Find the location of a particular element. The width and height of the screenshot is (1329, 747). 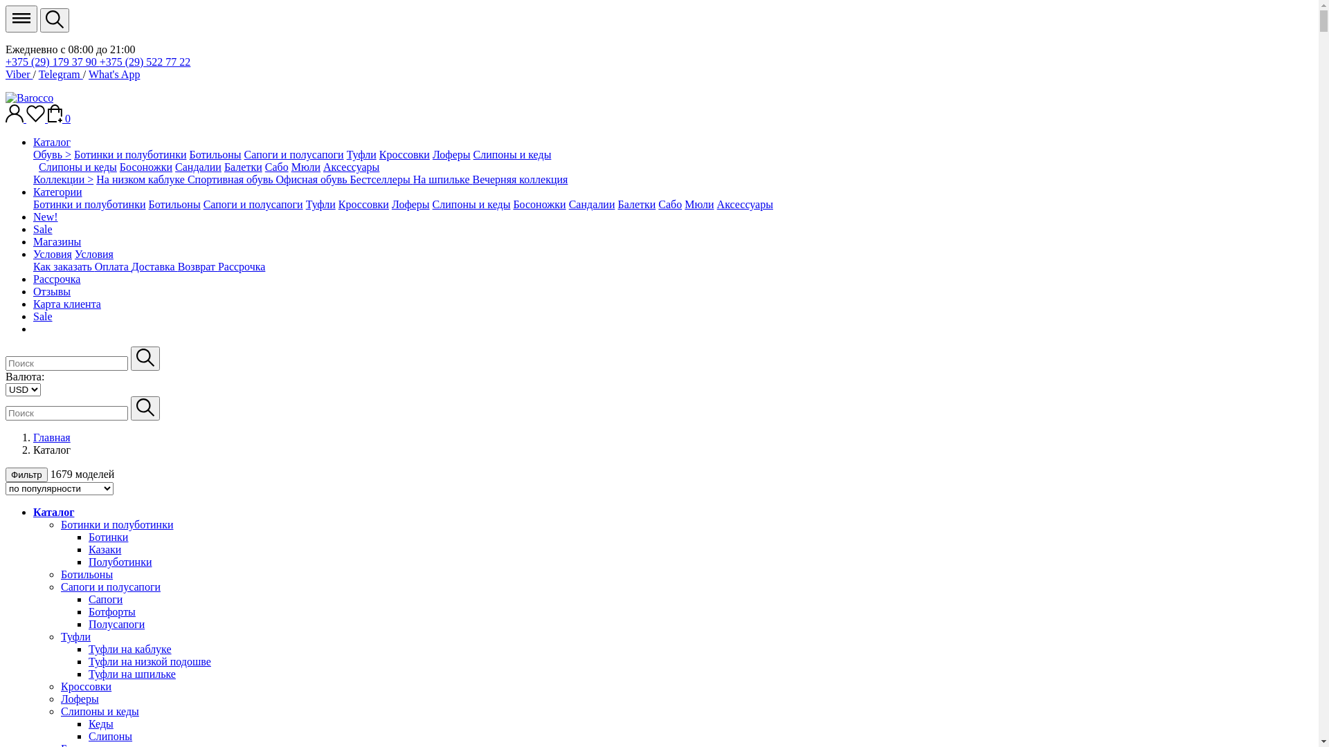

+375 (29) 522 77 22 is located at coordinates (145, 62).